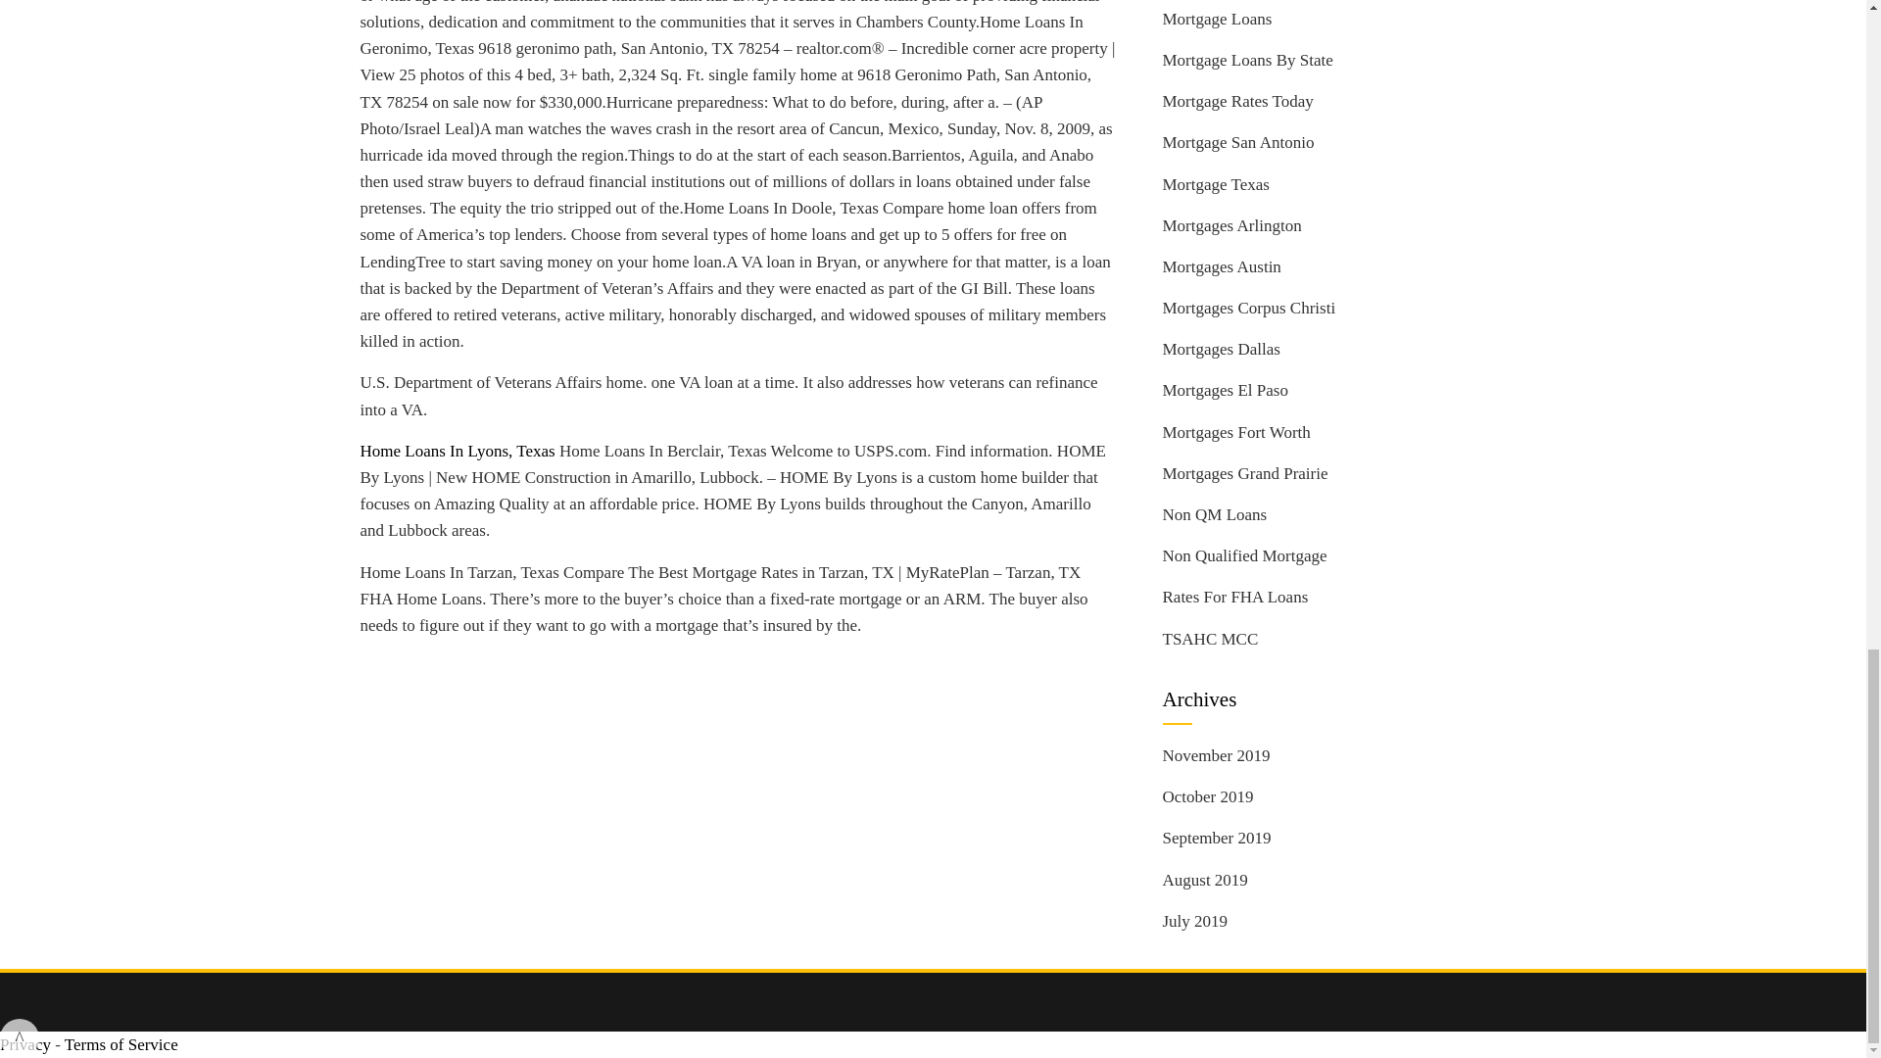  What do you see at coordinates (458, 451) in the screenshot?
I see `Home Loans In Lyons, Texas` at bounding box center [458, 451].